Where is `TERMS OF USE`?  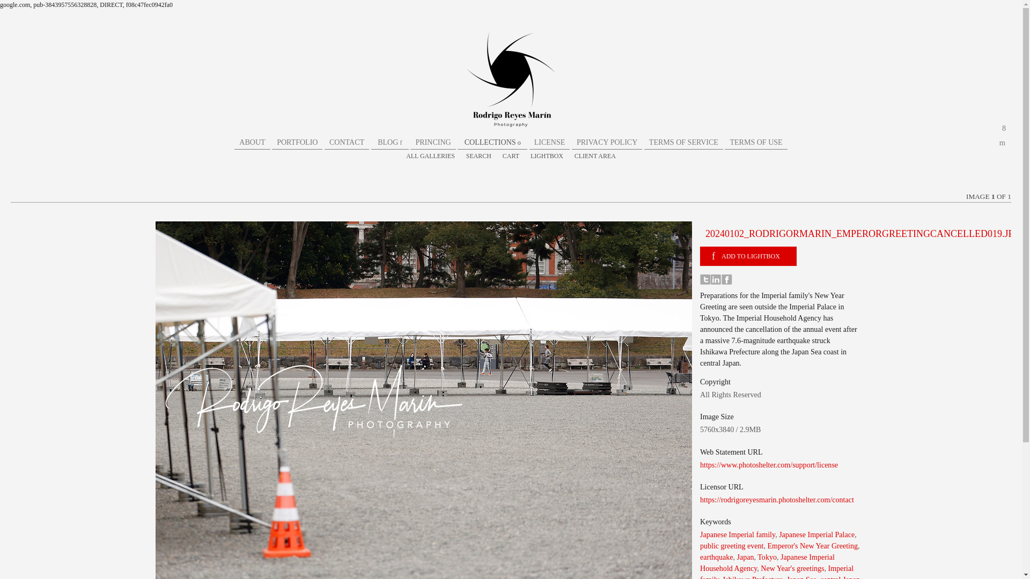 TERMS OF USE is located at coordinates (755, 142).